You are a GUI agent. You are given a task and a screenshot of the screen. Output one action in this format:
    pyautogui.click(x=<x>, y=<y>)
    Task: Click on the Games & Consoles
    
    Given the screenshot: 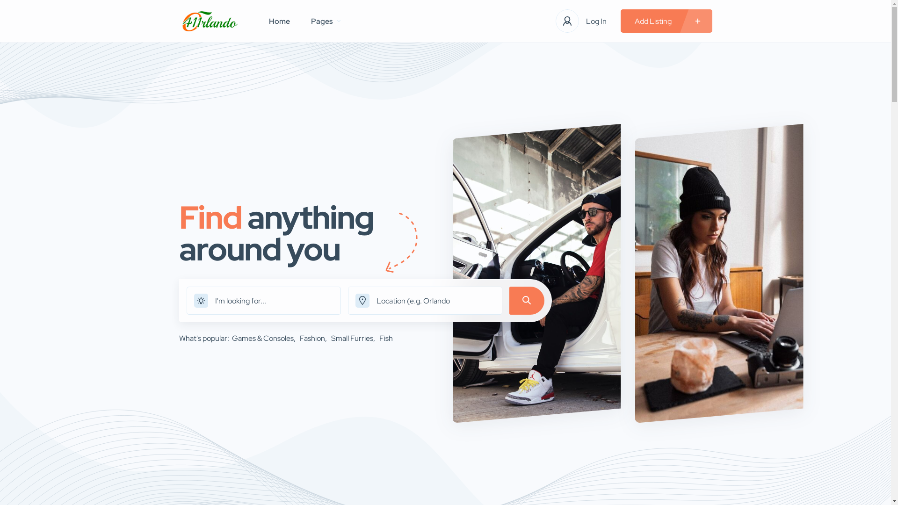 What is the action you would take?
    pyautogui.click(x=265, y=339)
    